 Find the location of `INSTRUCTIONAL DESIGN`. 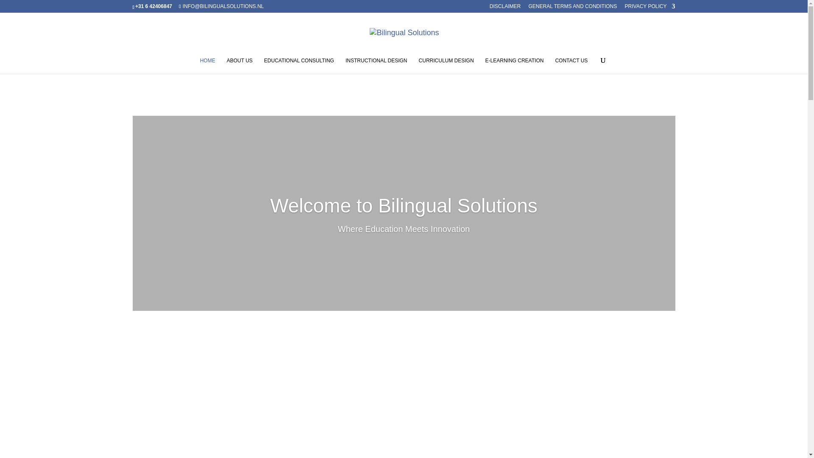

INSTRUCTIONAL DESIGN is located at coordinates (376, 65).